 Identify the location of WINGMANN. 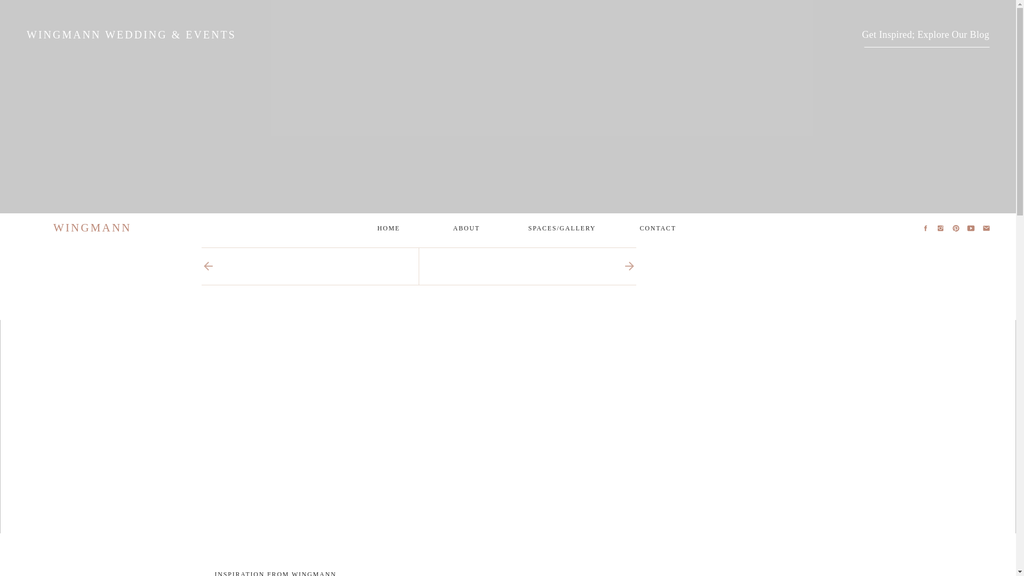
(107, 228).